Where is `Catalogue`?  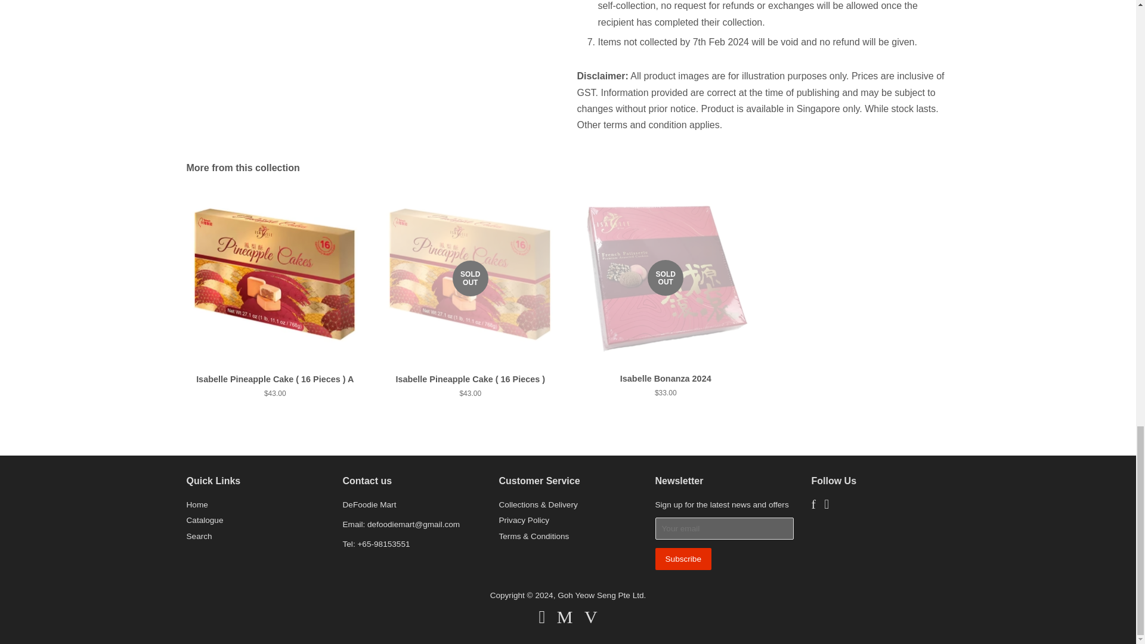 Catalogue is located at coordinates (204, 520).